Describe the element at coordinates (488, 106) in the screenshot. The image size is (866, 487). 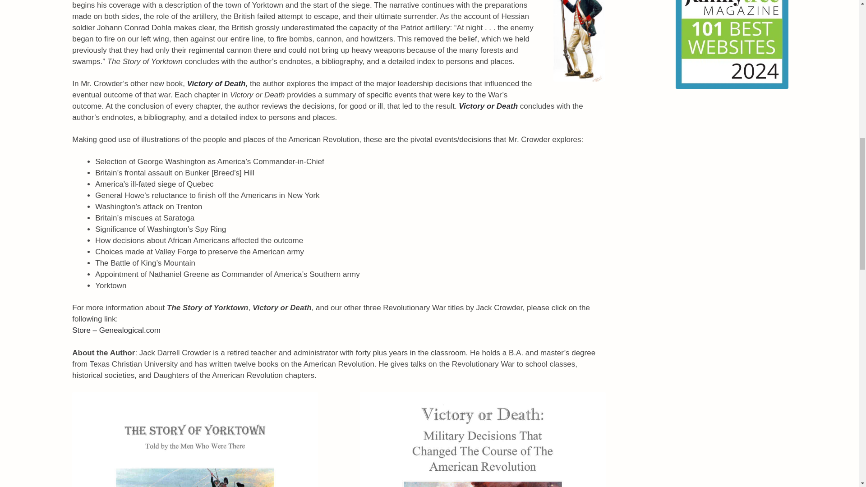
I see `Victory or Death` at that location.